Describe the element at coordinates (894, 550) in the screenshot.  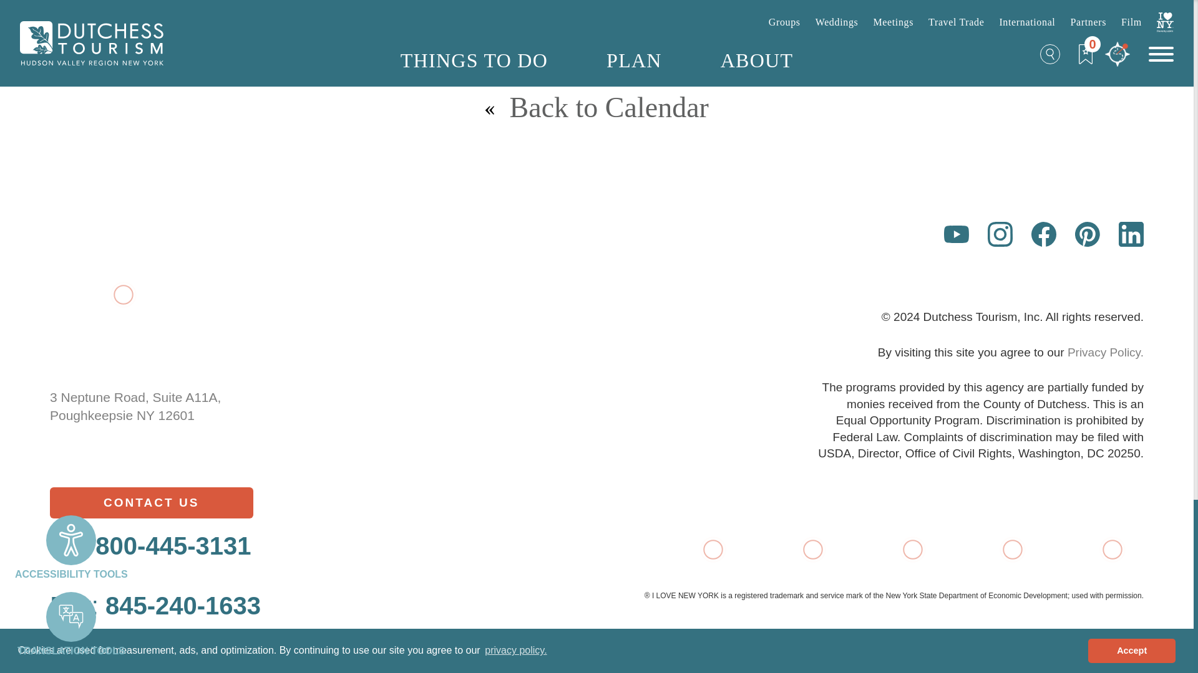
I see `Go to Hudson Valley Page` at that location.